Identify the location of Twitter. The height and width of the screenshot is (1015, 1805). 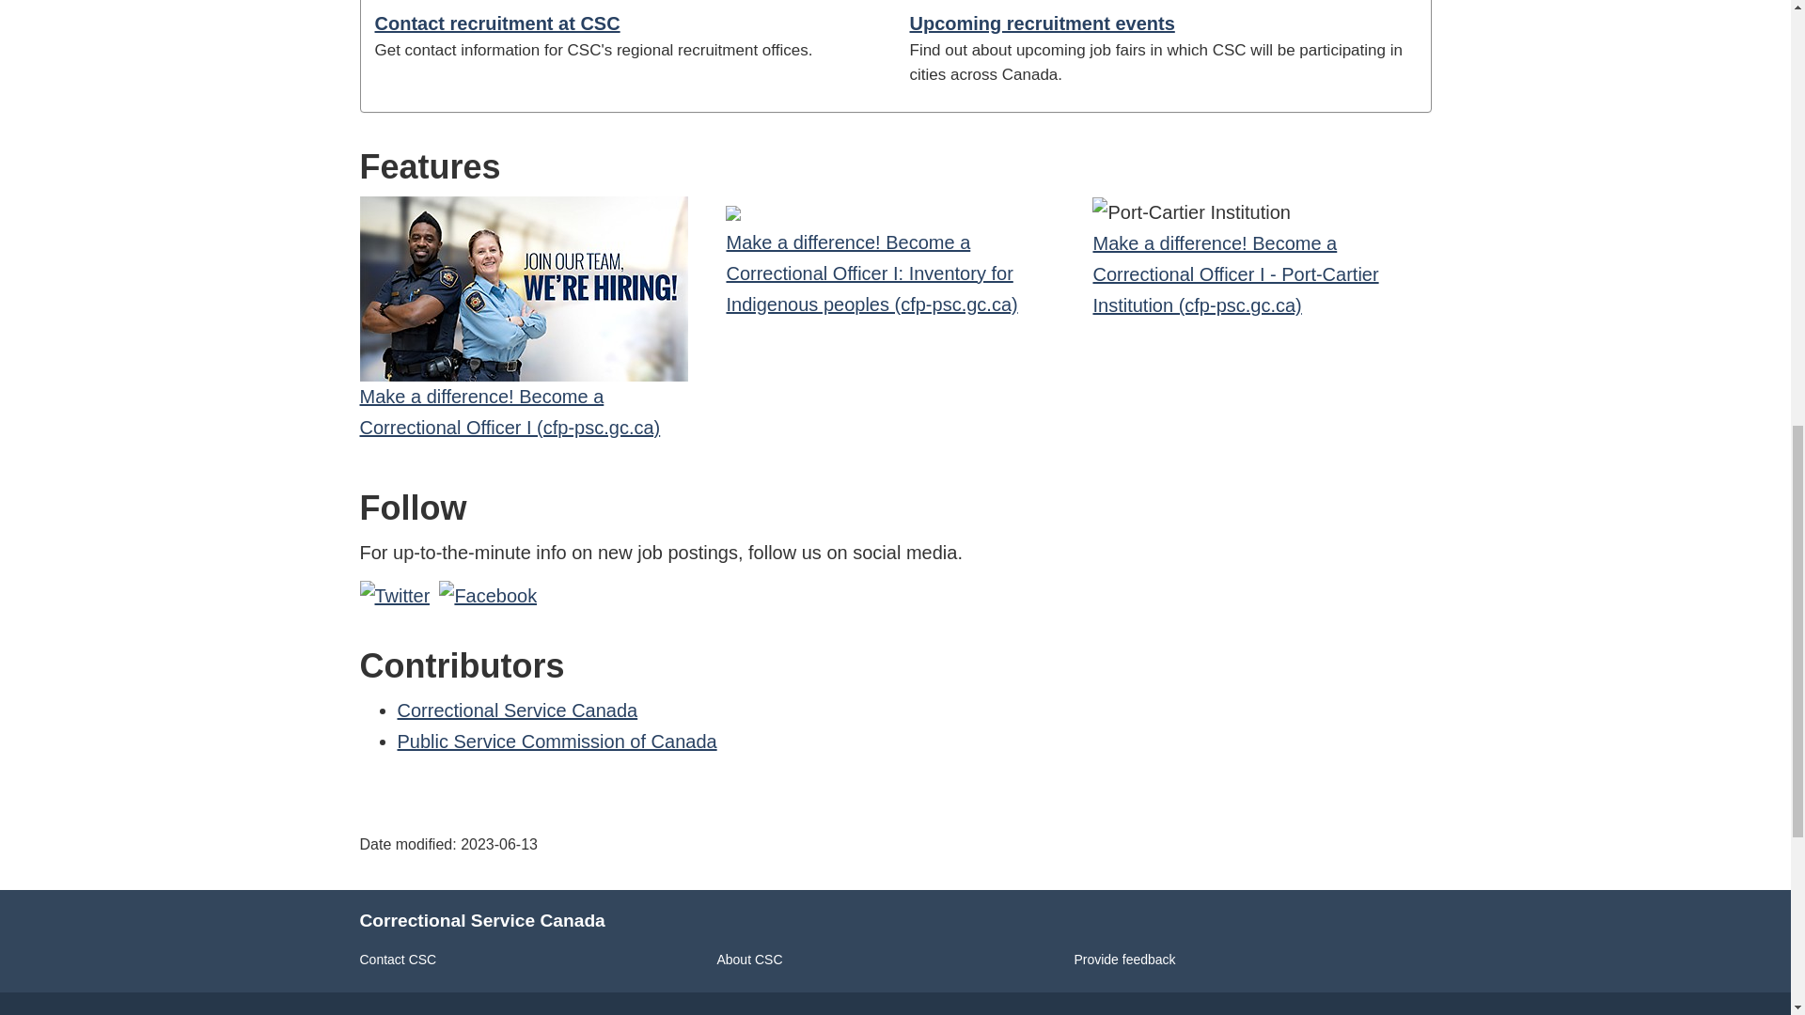
(394, 596).